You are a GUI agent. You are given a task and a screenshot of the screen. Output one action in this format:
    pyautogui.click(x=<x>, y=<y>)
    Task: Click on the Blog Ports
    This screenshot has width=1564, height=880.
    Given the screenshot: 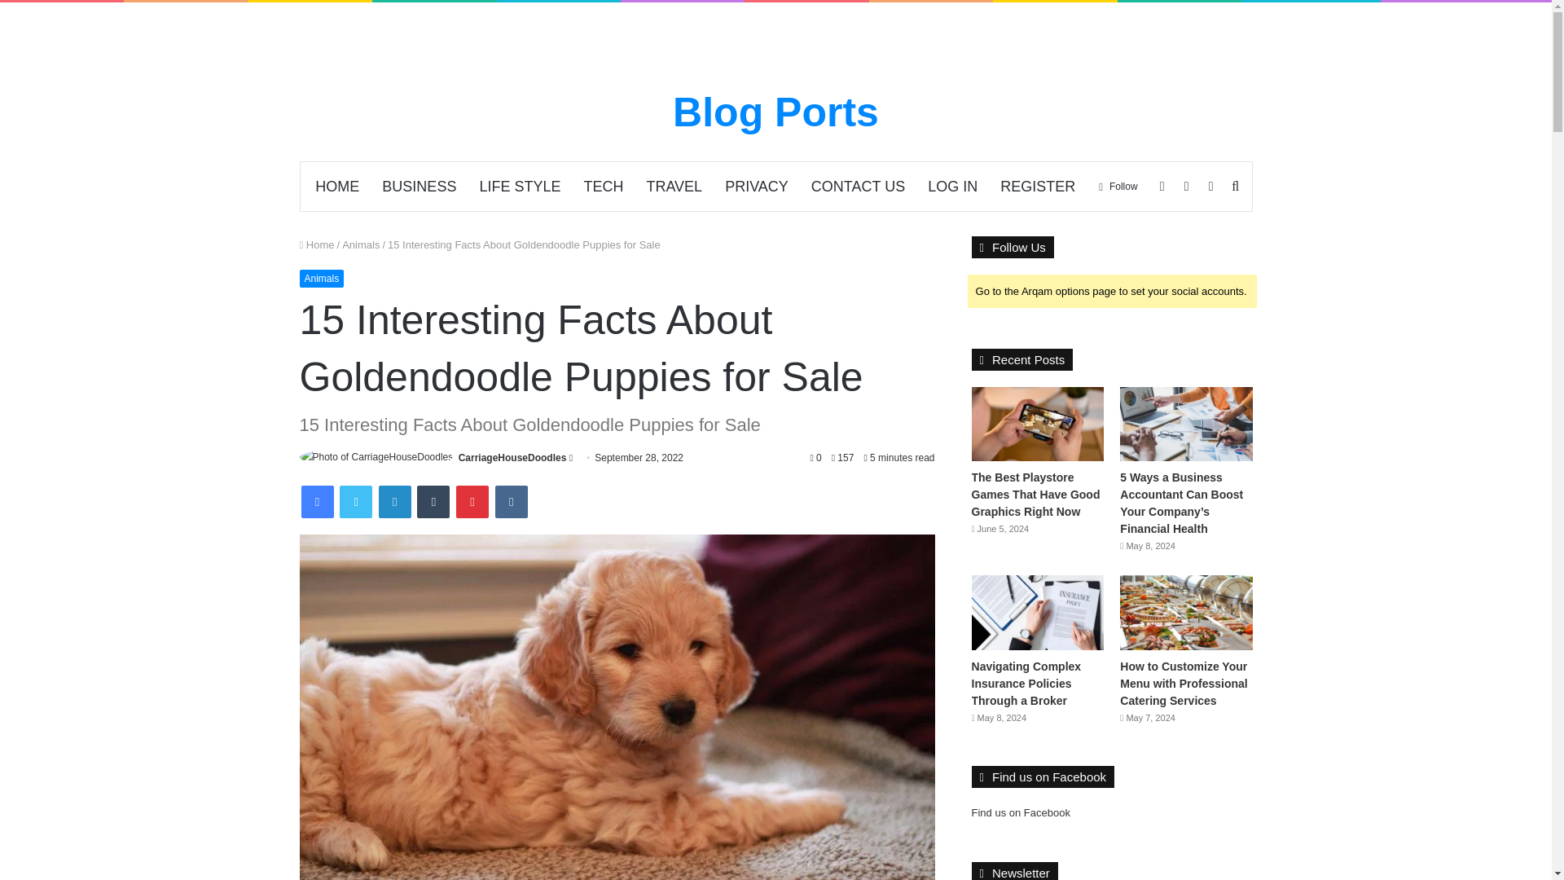 What is the action you would take?
    pyautogui.click(x=775, y=112)
    